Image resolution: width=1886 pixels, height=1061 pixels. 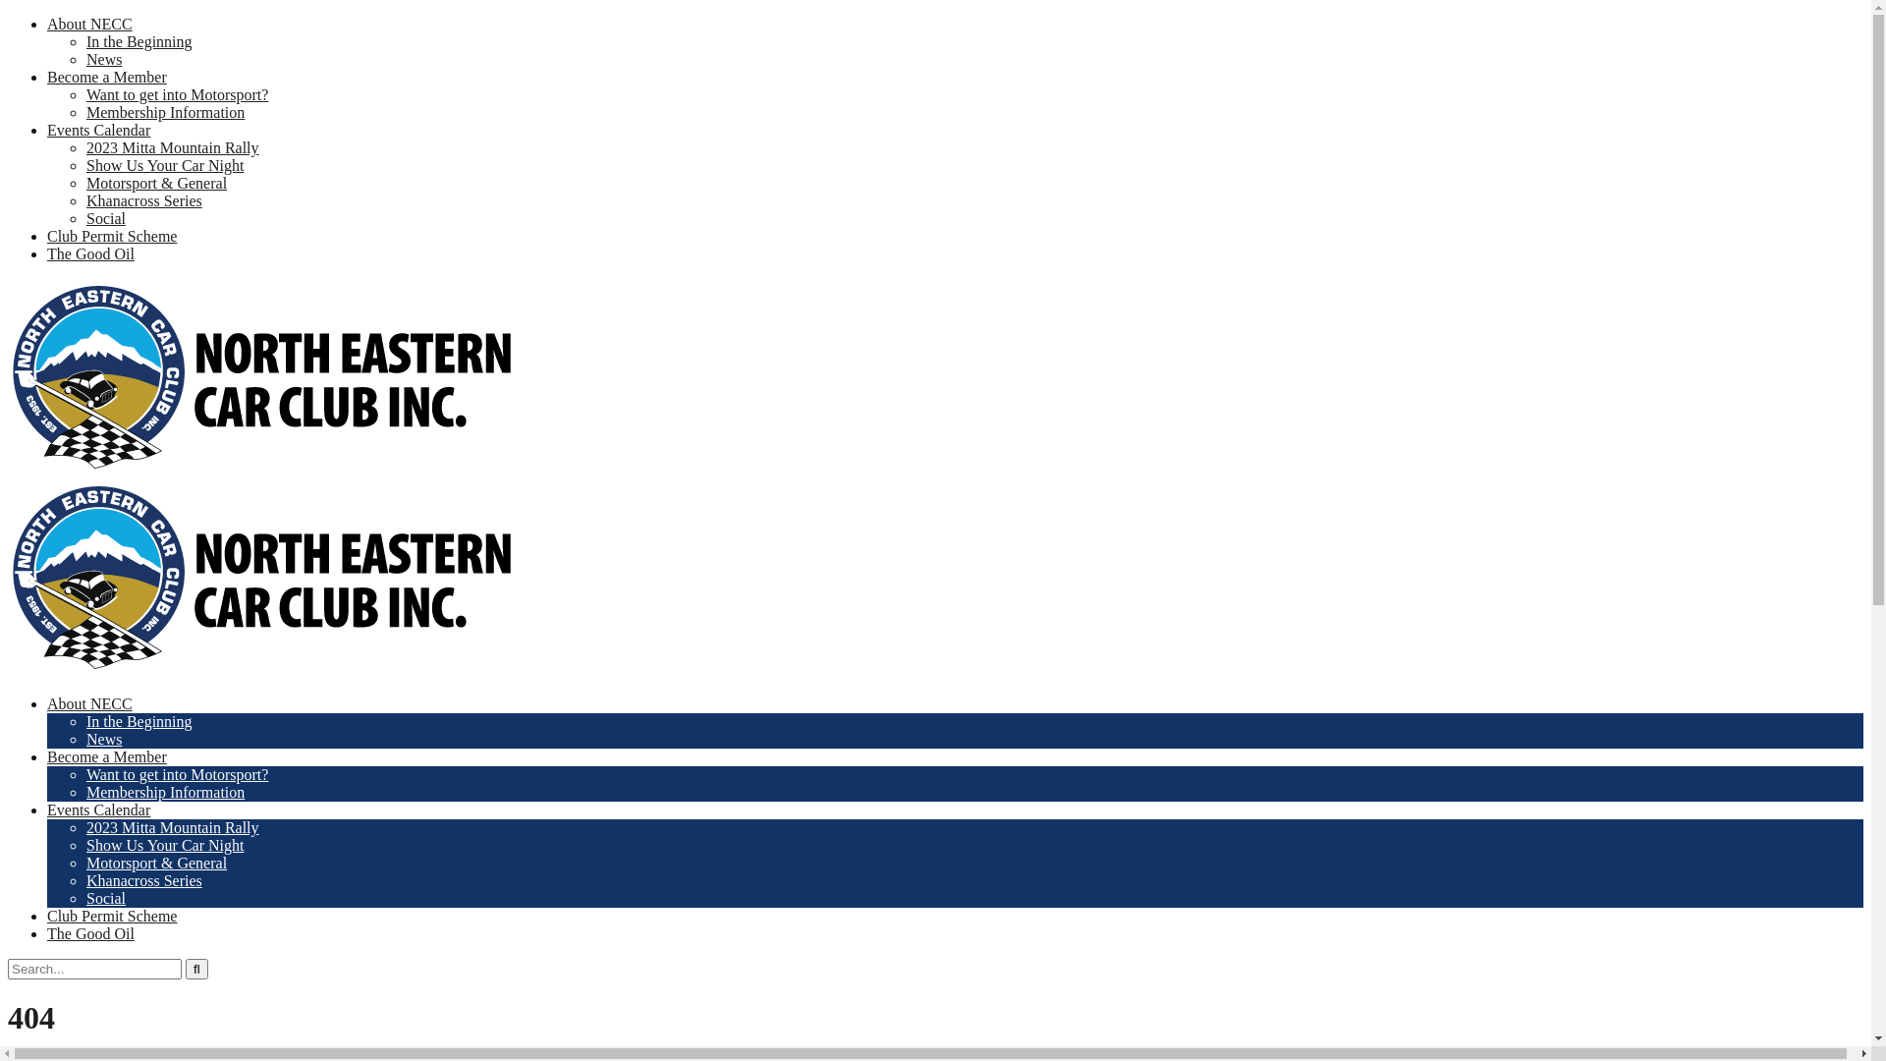 What do you see at coordinates (104, 739) in the screenshot?
I see `News` at bounding box center [104, 739].